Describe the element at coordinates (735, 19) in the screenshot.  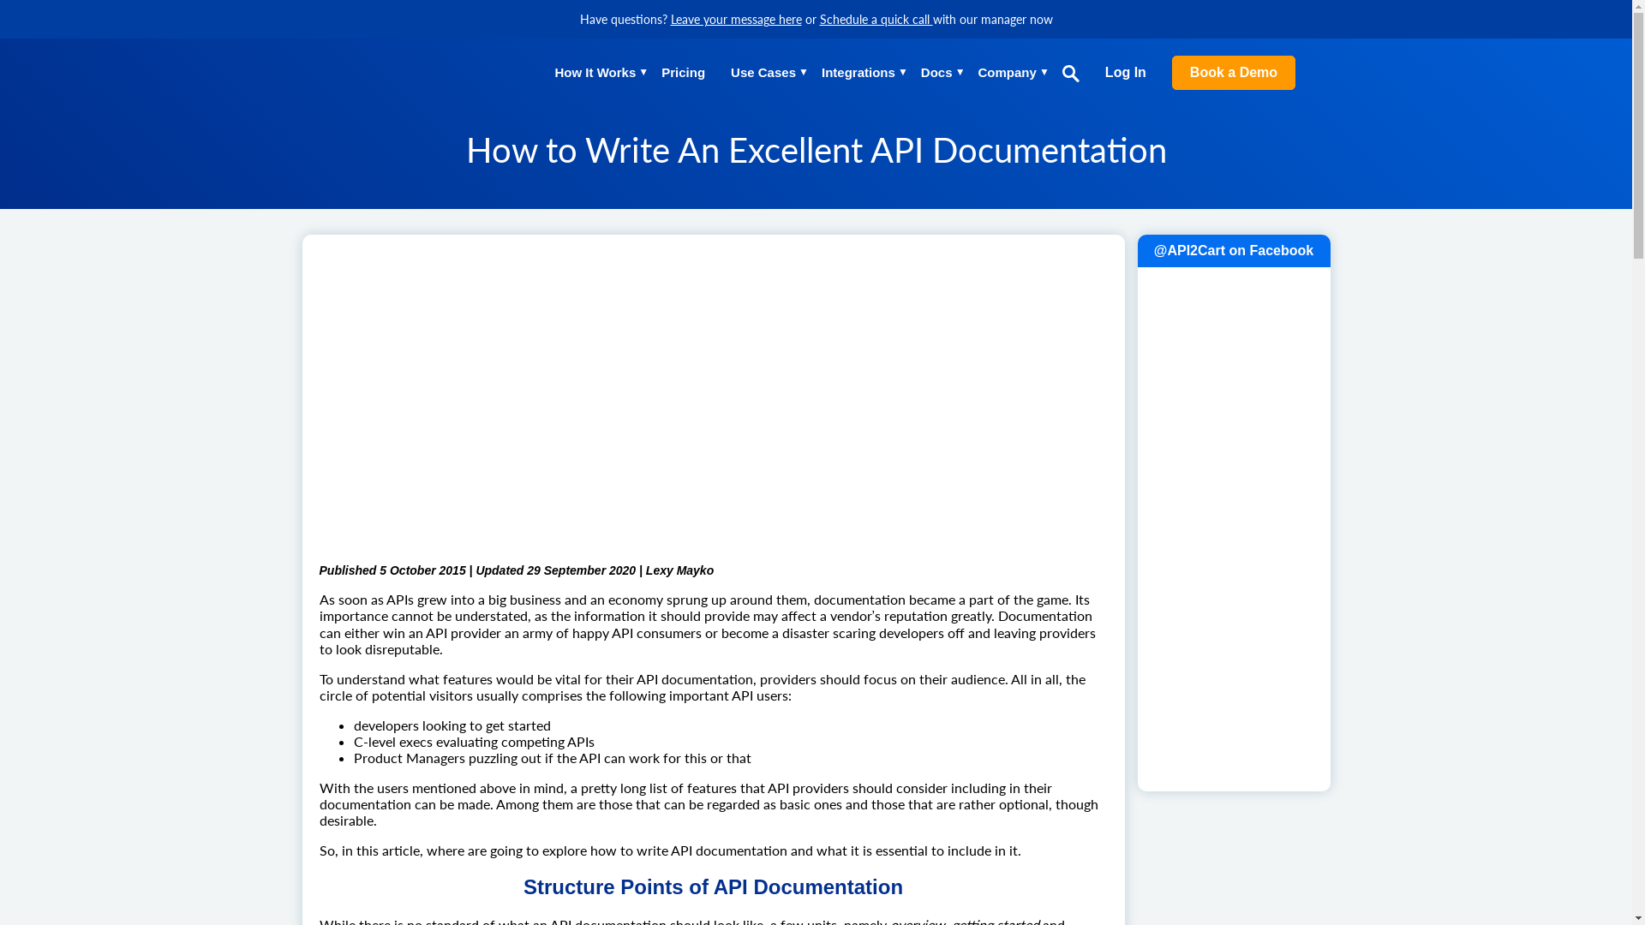
I see `Leave your message here` at that location.